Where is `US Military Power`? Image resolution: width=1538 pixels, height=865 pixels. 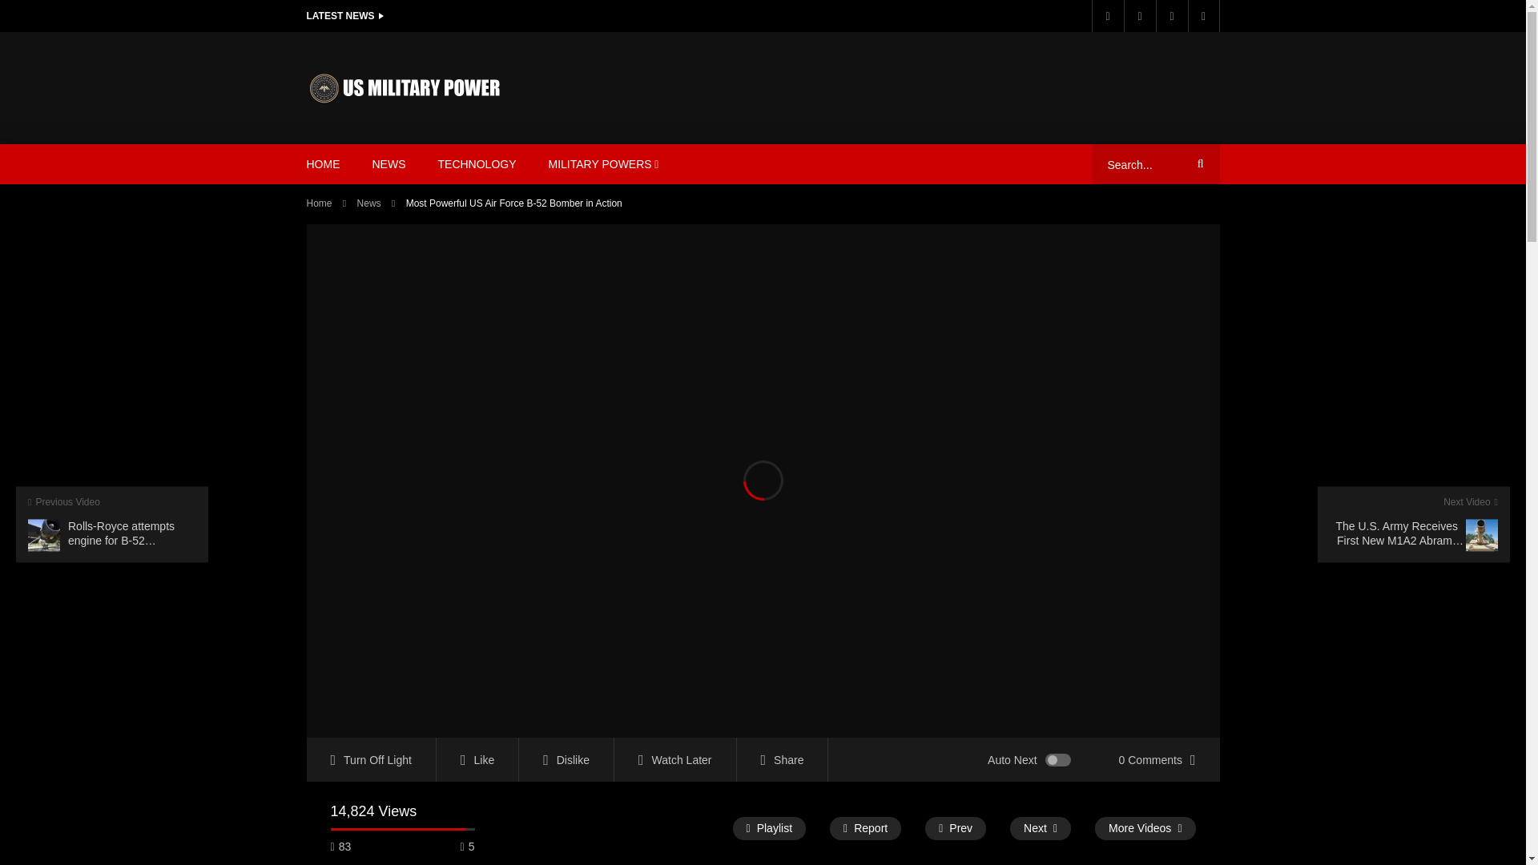
US Military Power is located at coordinates (405, 87).